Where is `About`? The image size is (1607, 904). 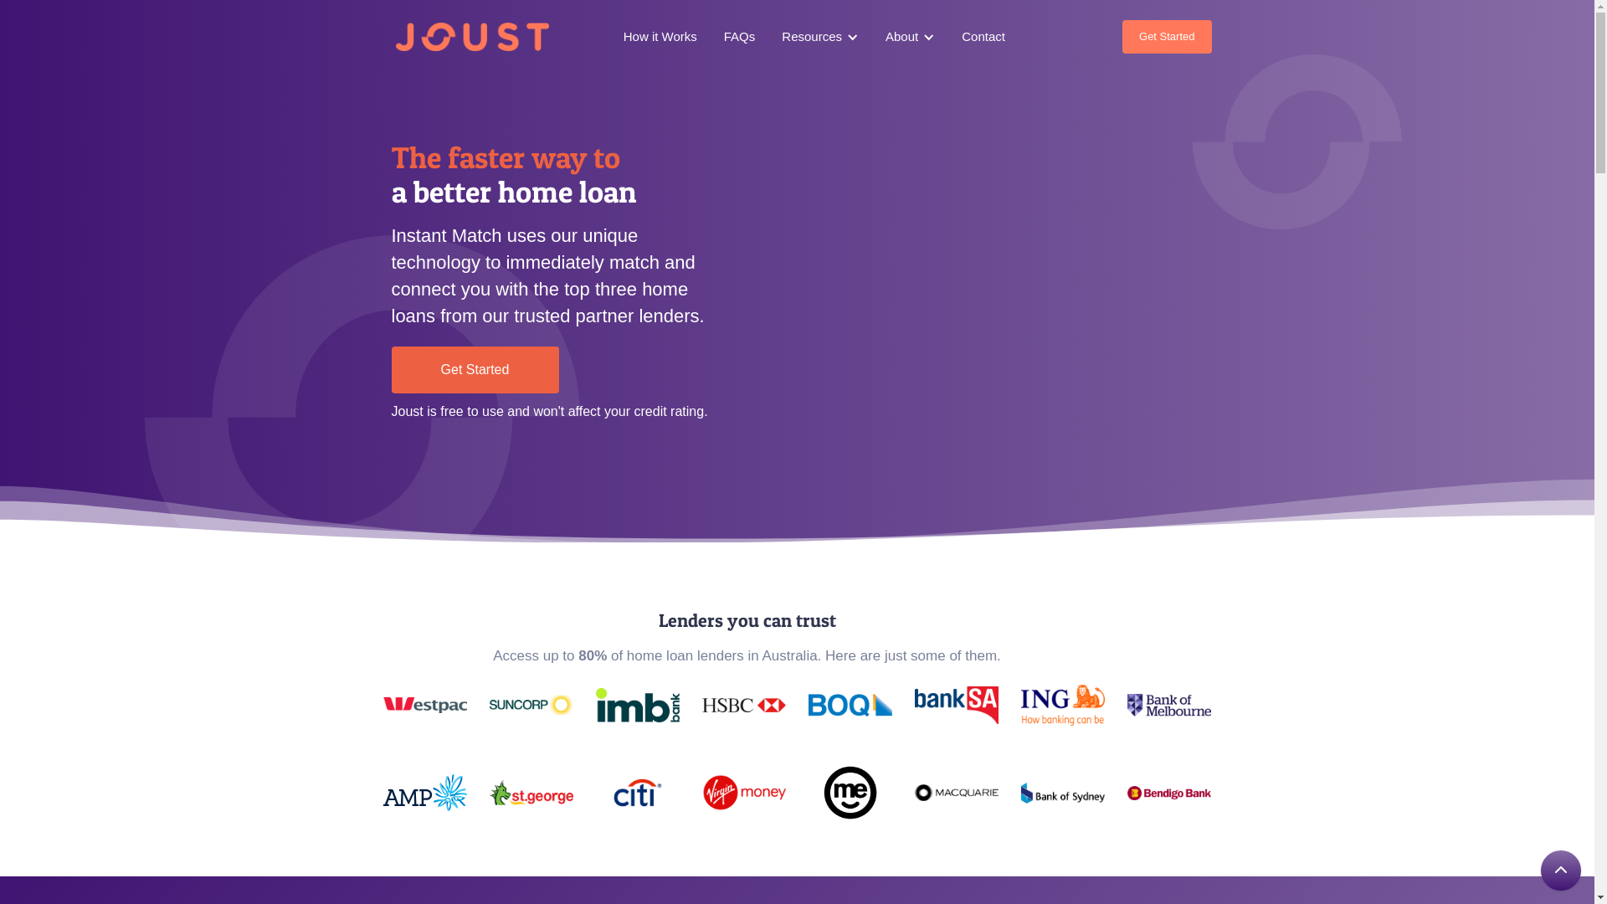
About is located at coordinates (902, 37).